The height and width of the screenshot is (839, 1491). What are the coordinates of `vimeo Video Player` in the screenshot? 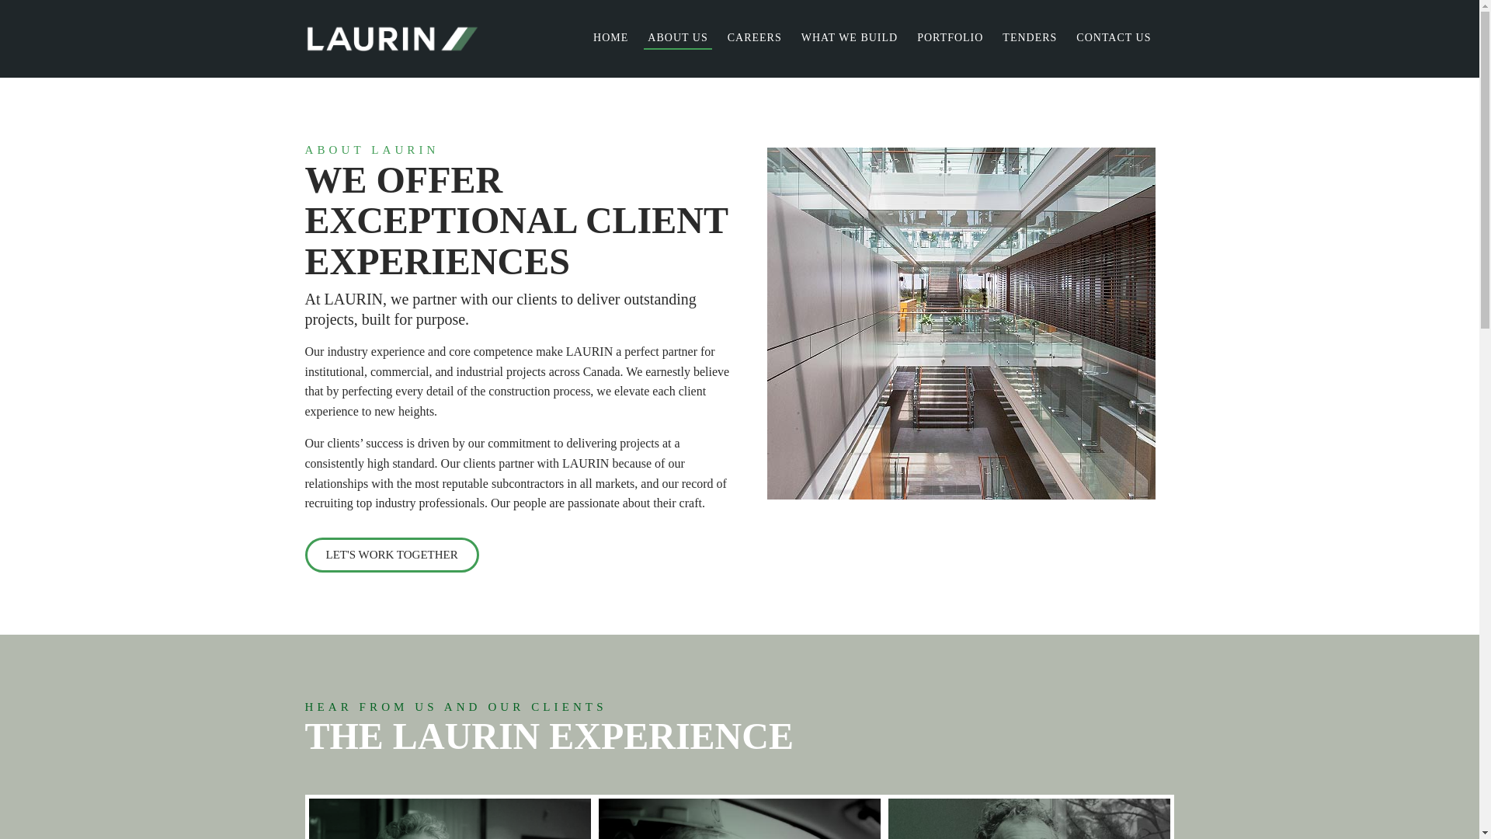 It's located at (1030, 819).